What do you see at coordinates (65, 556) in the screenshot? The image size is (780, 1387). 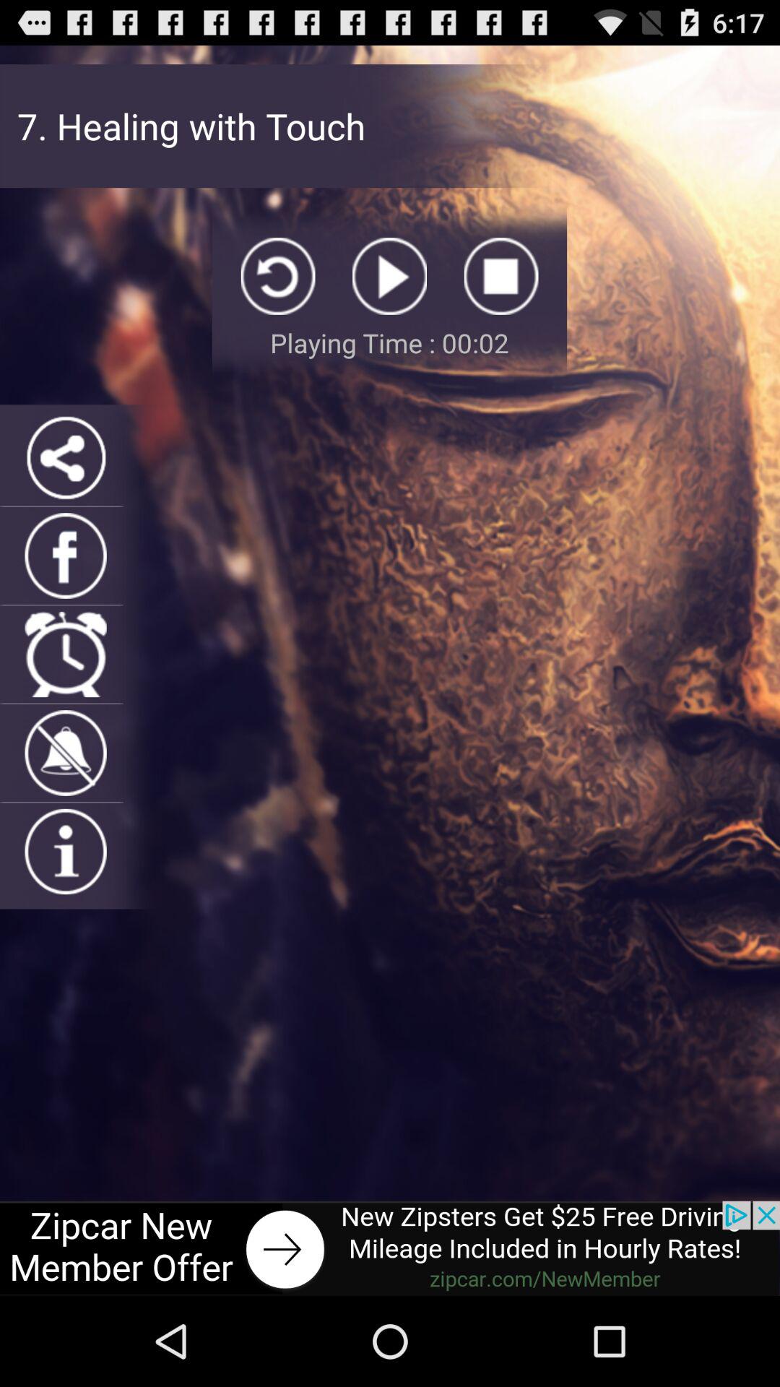 I see `open facebook app` at bounding box center [65, 556].